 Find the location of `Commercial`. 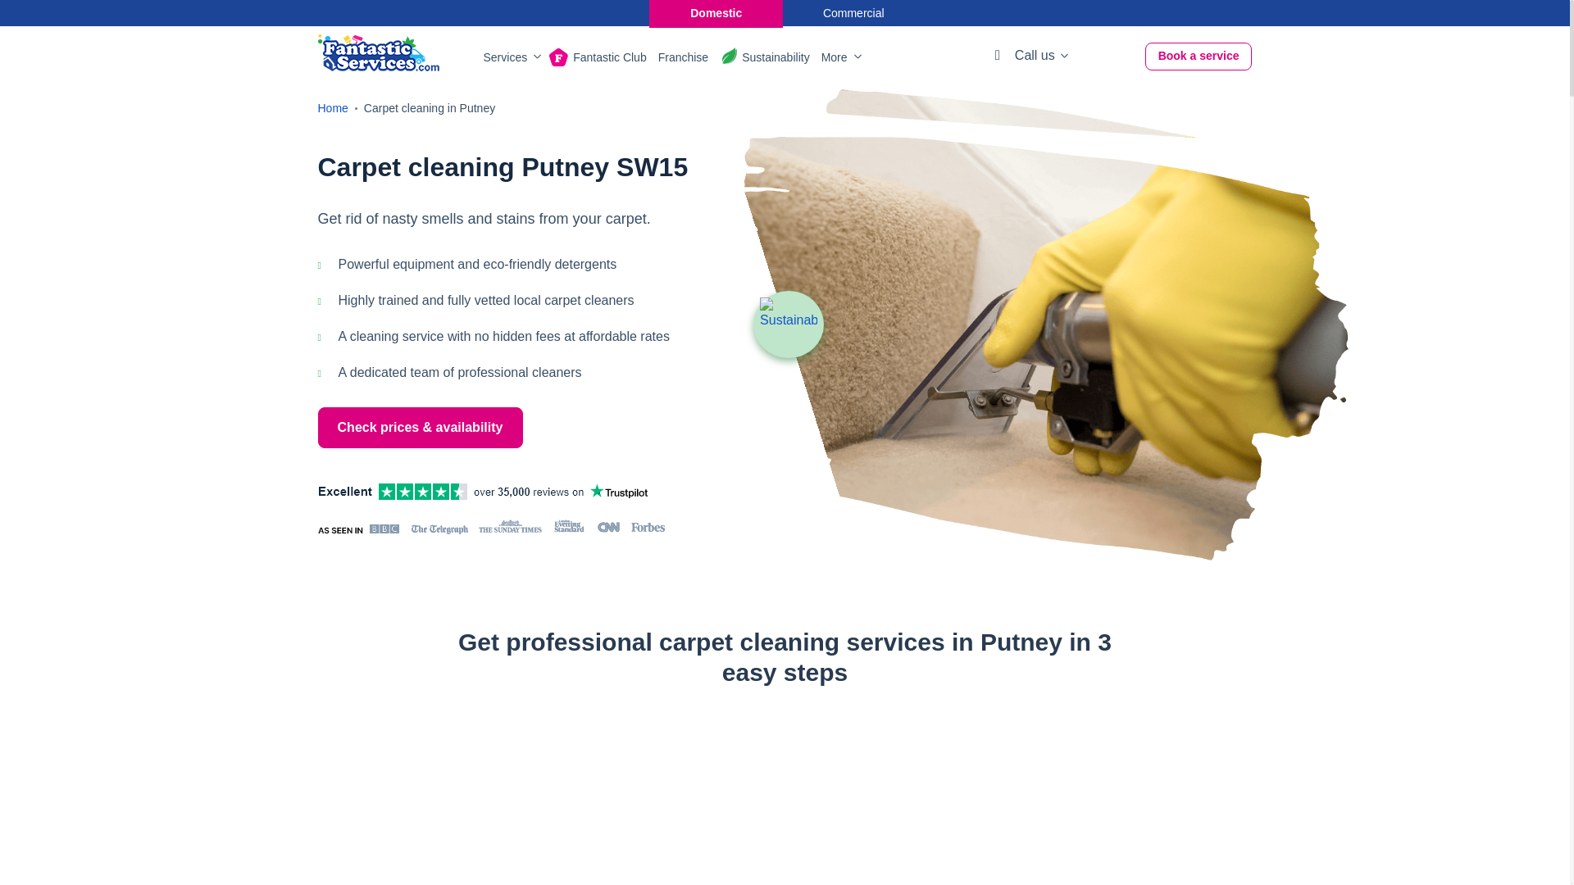

Commercial is located at coordinates (854, 13).